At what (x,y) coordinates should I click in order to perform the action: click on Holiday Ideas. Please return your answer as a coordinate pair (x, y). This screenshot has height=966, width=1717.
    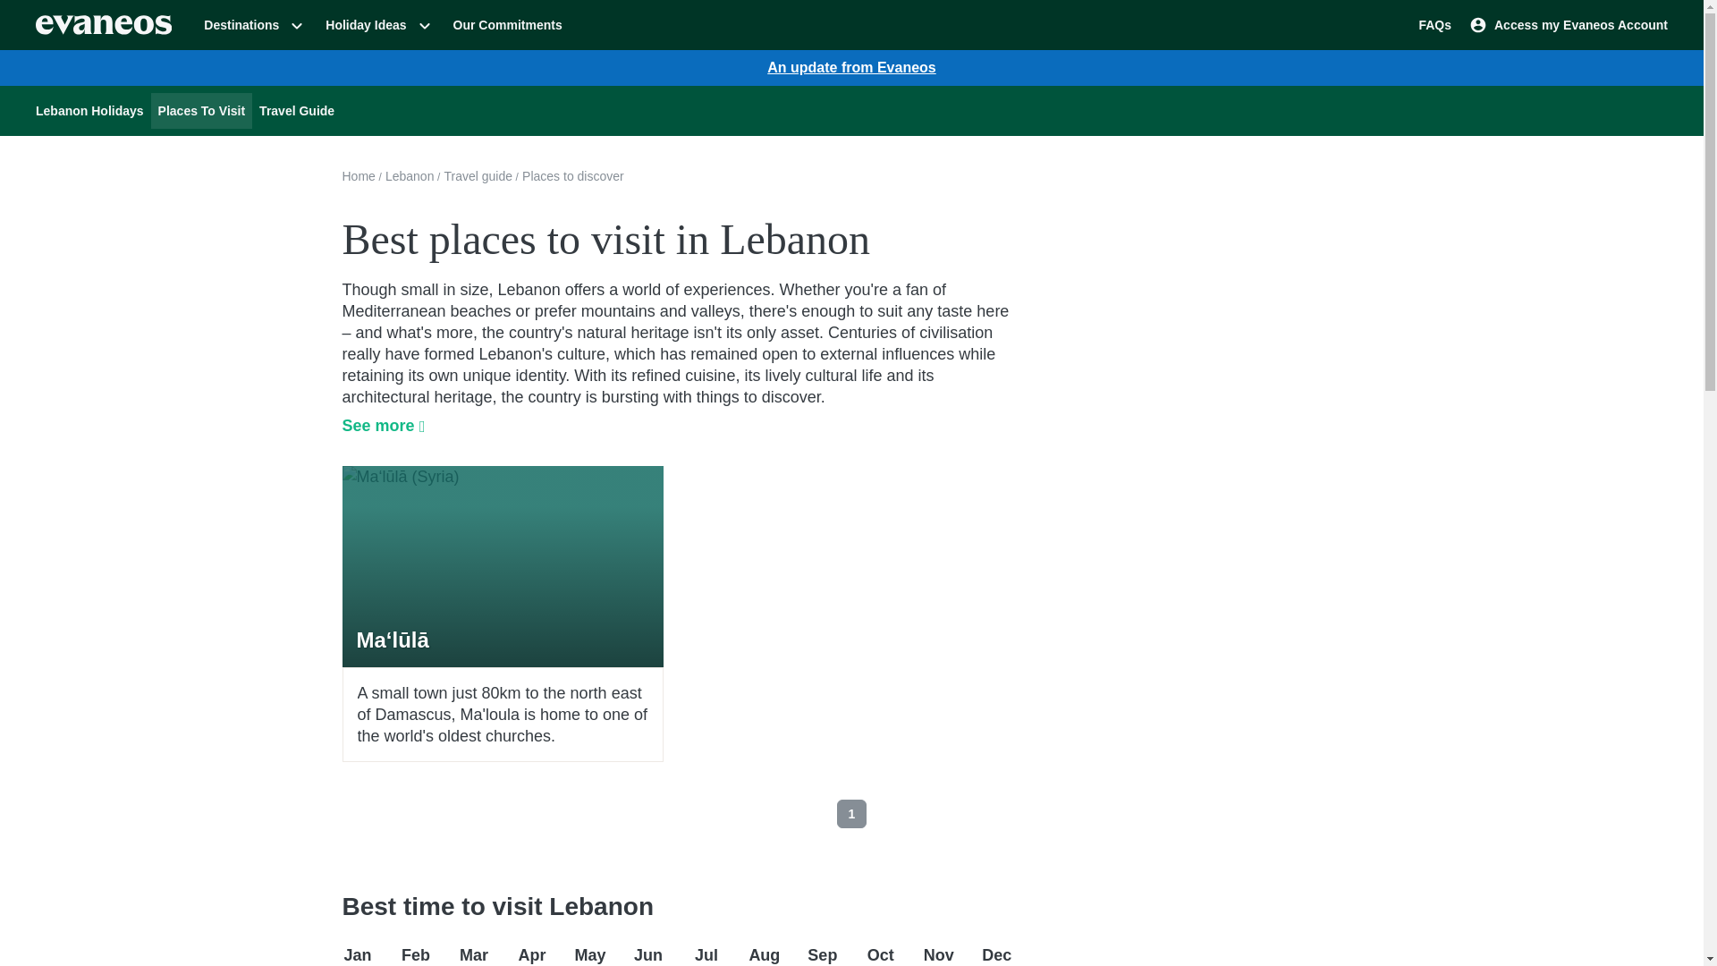
    Looking at the image, I should click on (377, 24).